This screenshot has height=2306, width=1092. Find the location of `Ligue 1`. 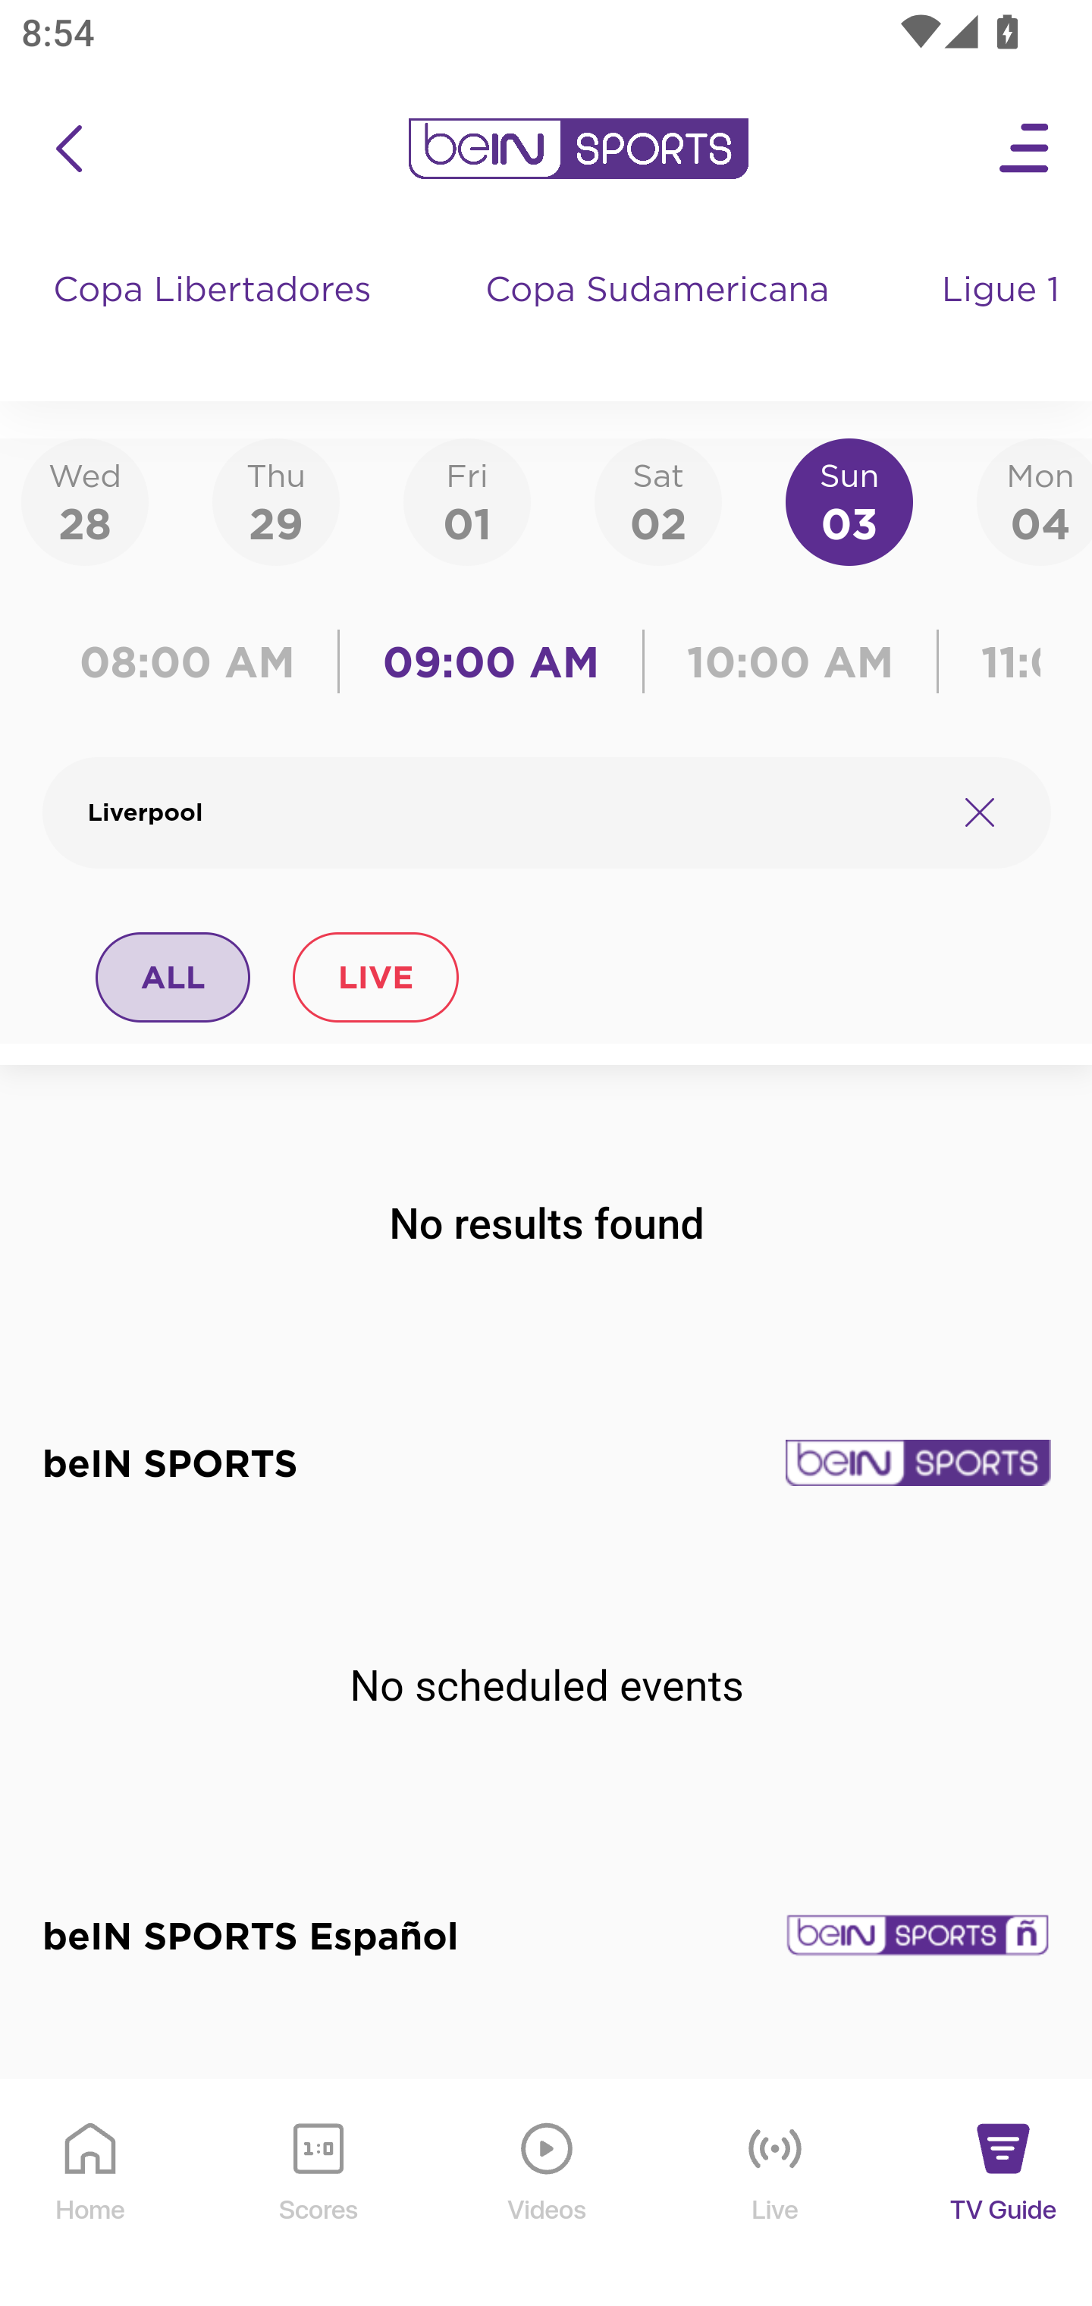

Ligue 1 is located at coordinates (1003, 319).